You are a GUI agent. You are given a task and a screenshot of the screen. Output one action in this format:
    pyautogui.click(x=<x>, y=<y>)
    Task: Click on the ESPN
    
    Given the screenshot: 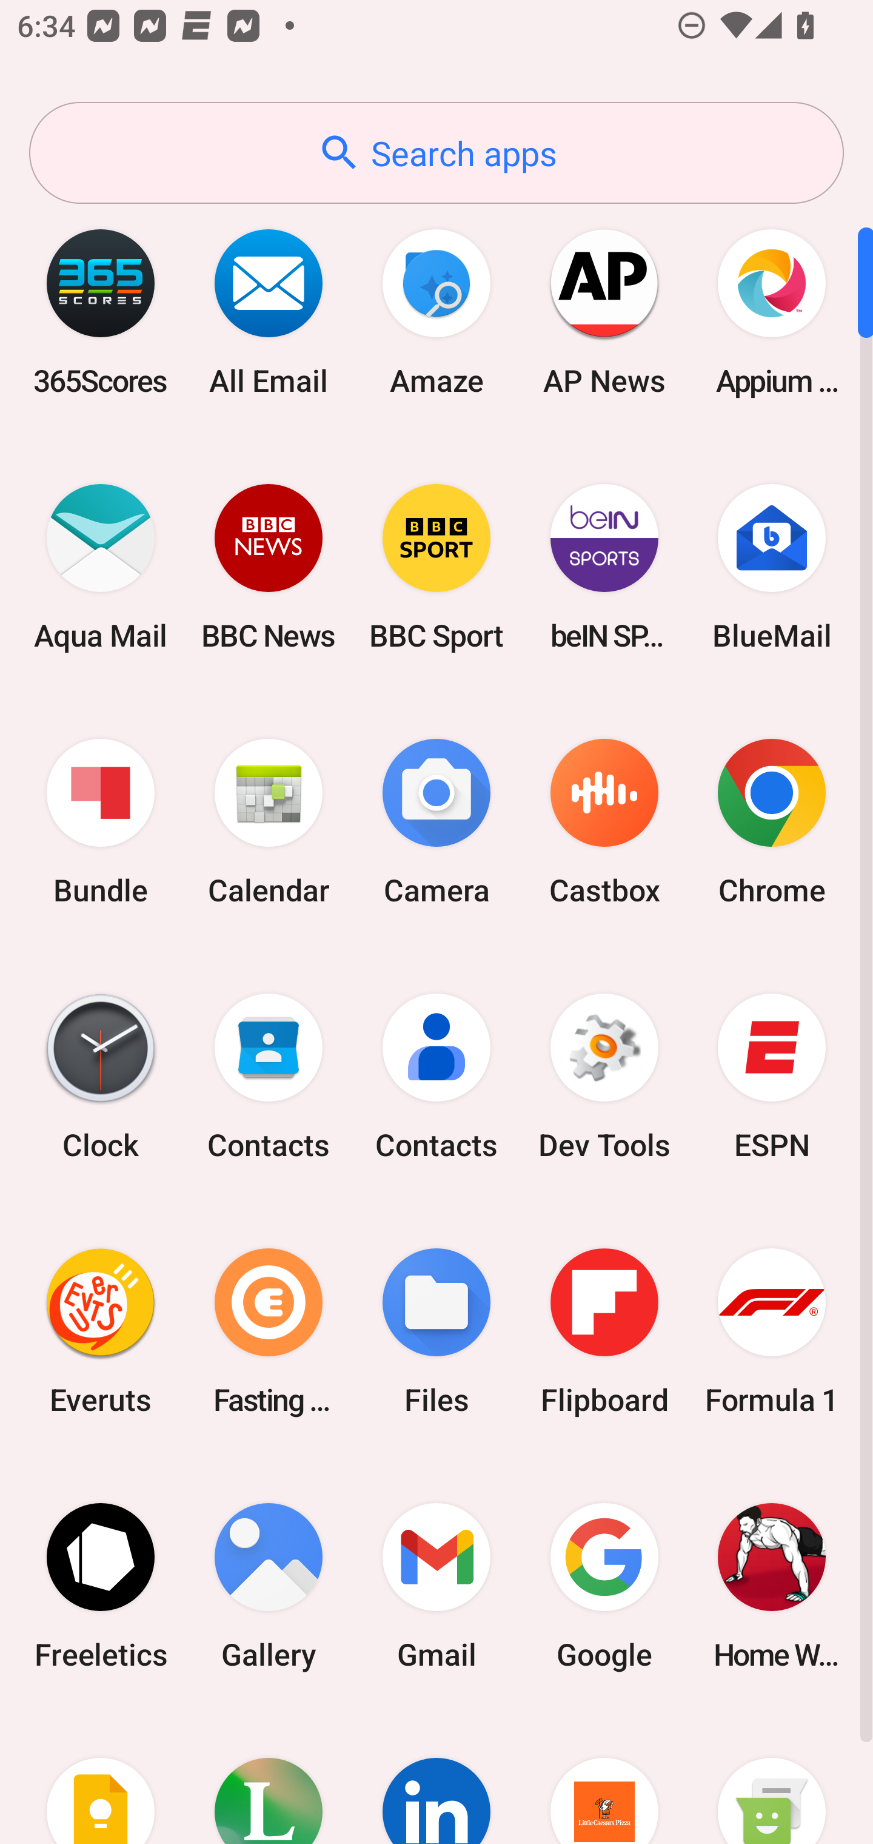 What is the action you would take?
    pyautogui.click(x=772, y=1077)
    